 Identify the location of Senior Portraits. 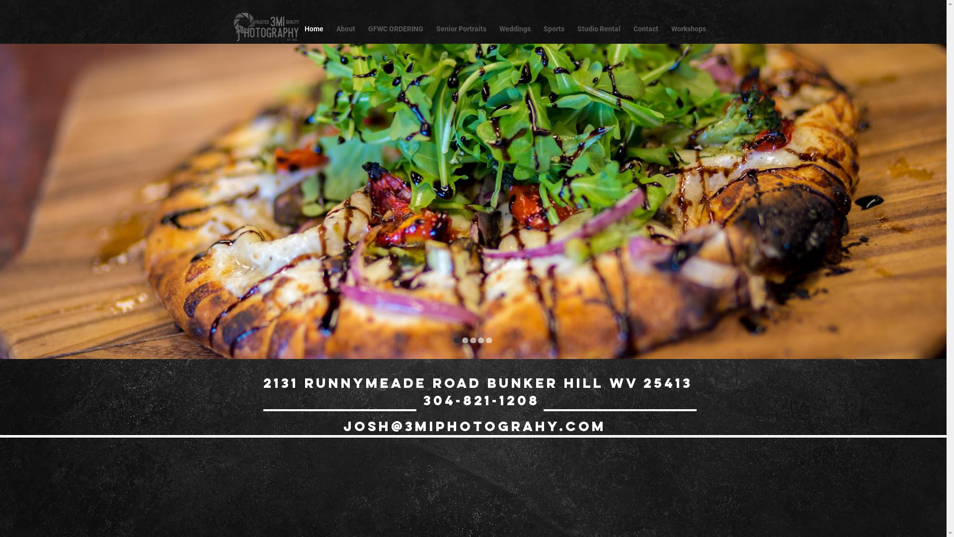
(461, 29).